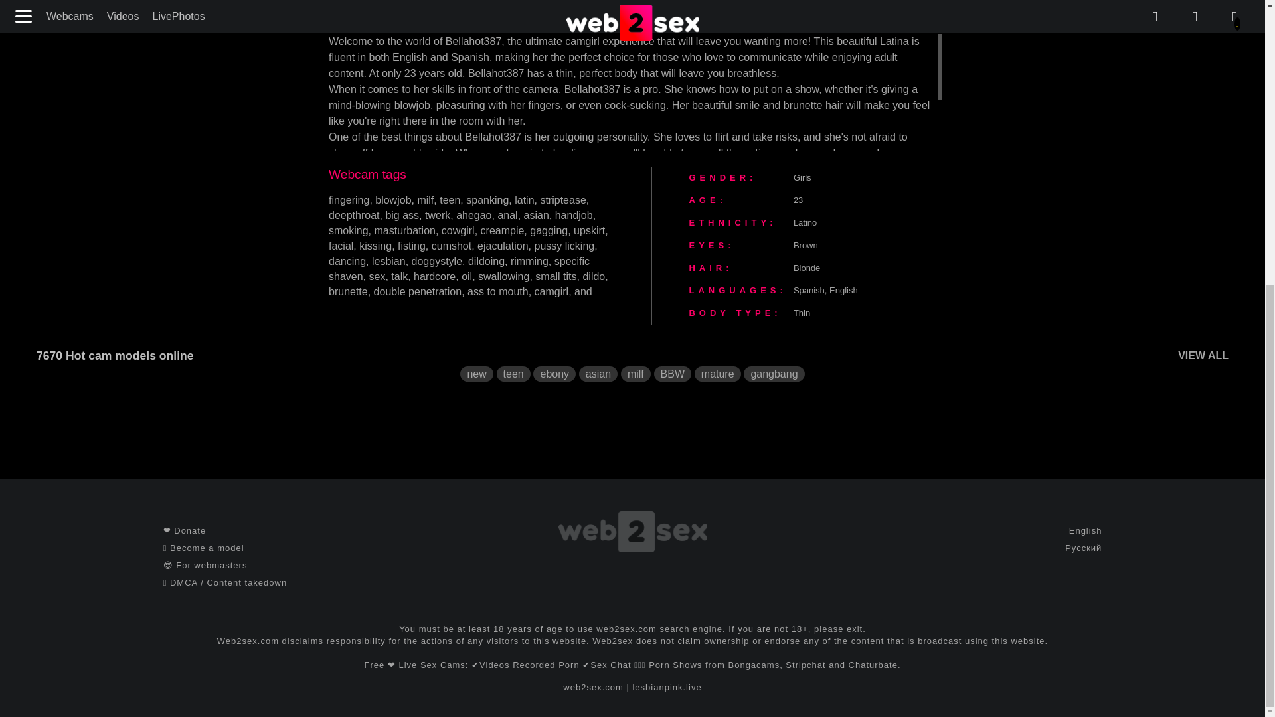  Describe the element at coordinates (355, 215) in the screenshot. I see `deepthroat` at that location.